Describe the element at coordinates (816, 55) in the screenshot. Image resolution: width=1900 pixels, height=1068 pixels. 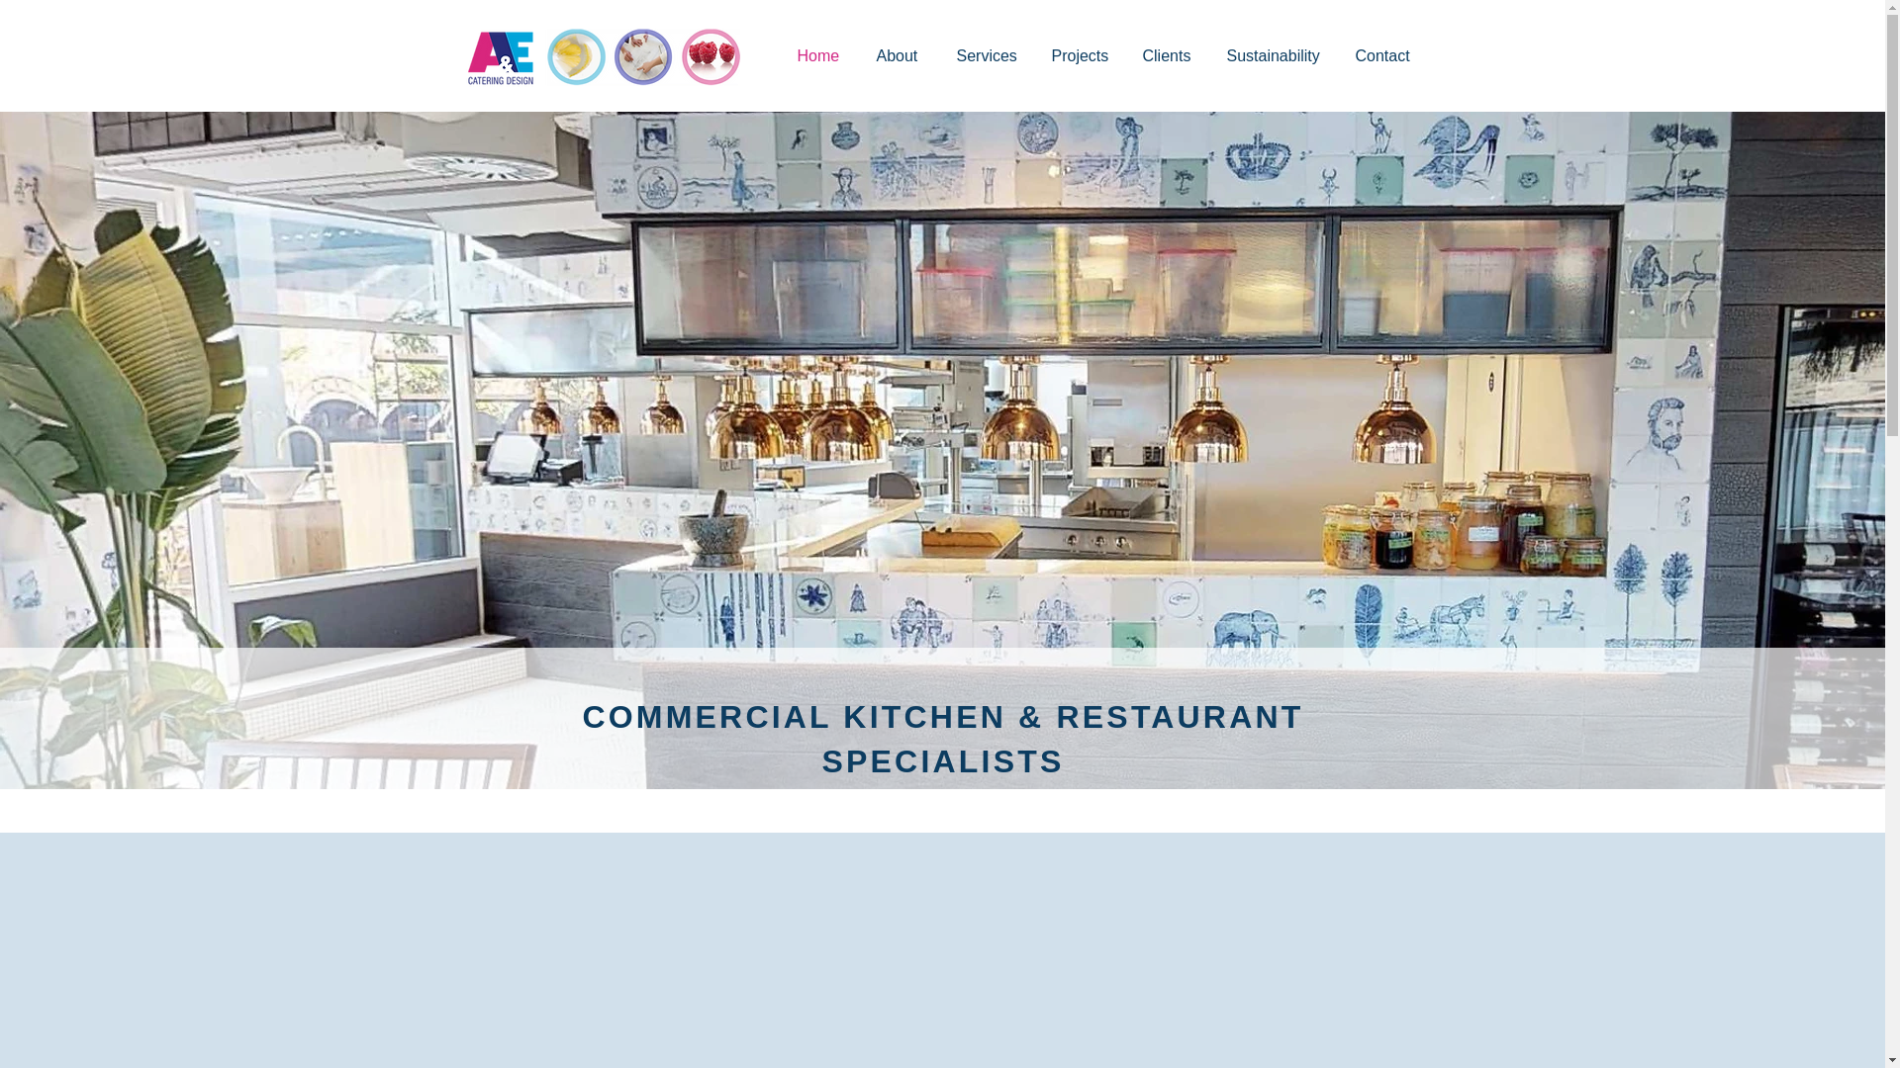
I see `Home` at that location.